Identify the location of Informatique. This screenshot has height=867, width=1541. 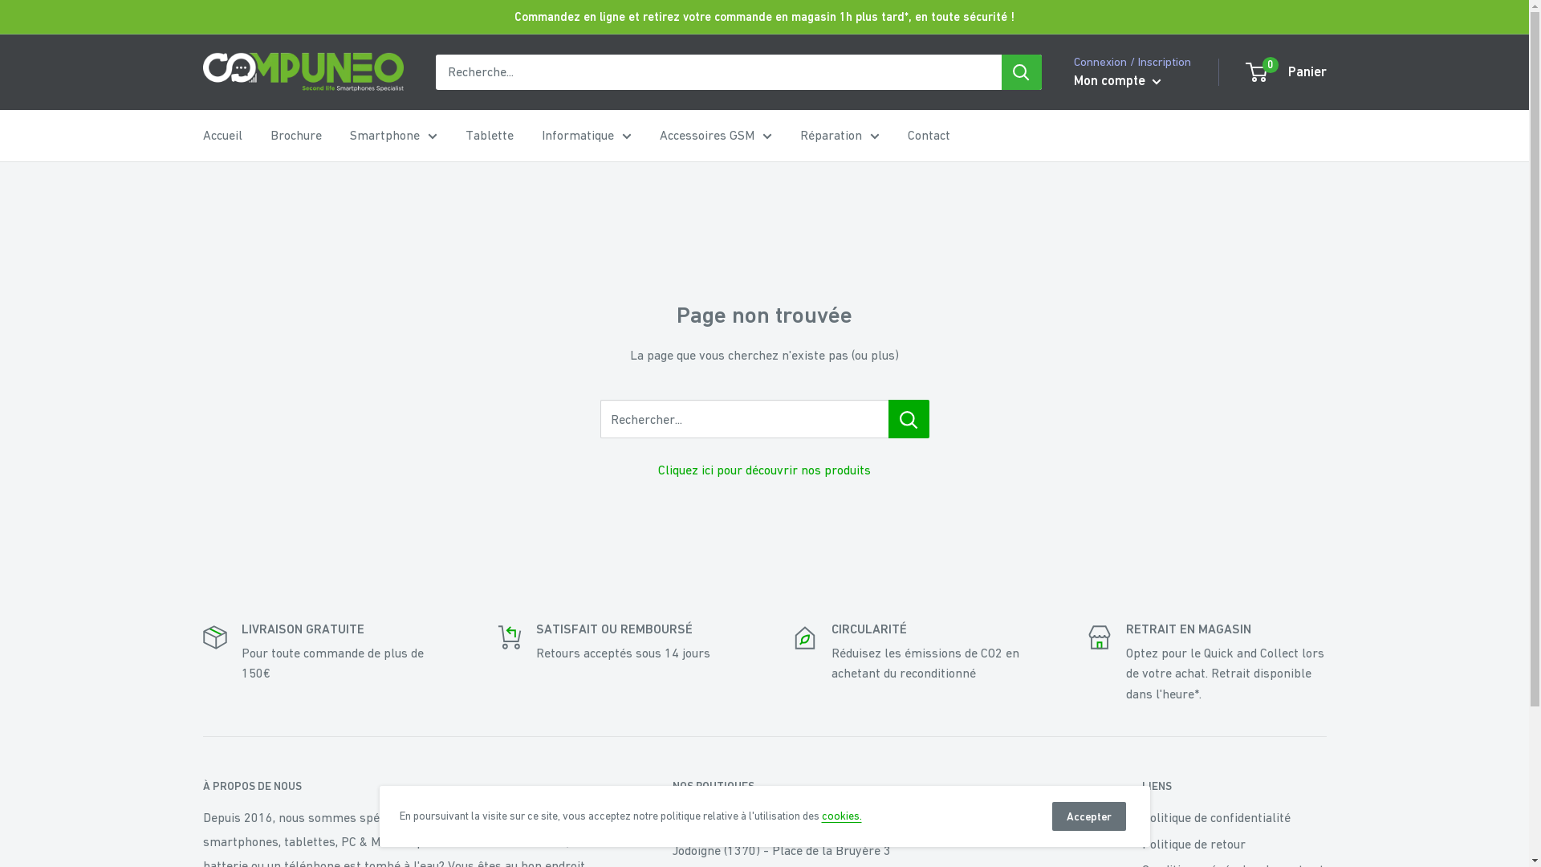
(586, 136).